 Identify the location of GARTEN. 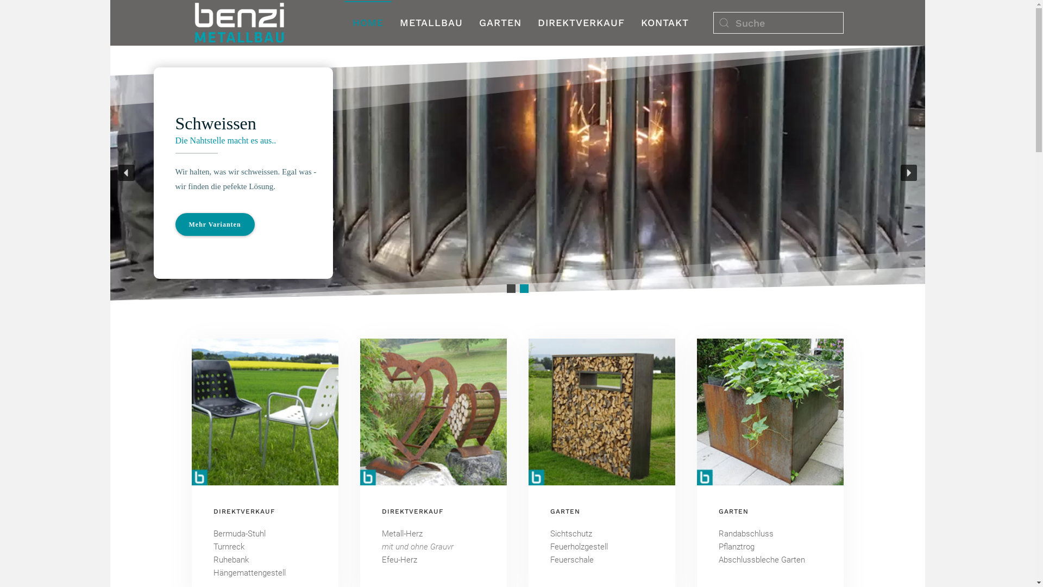
(500, 23).